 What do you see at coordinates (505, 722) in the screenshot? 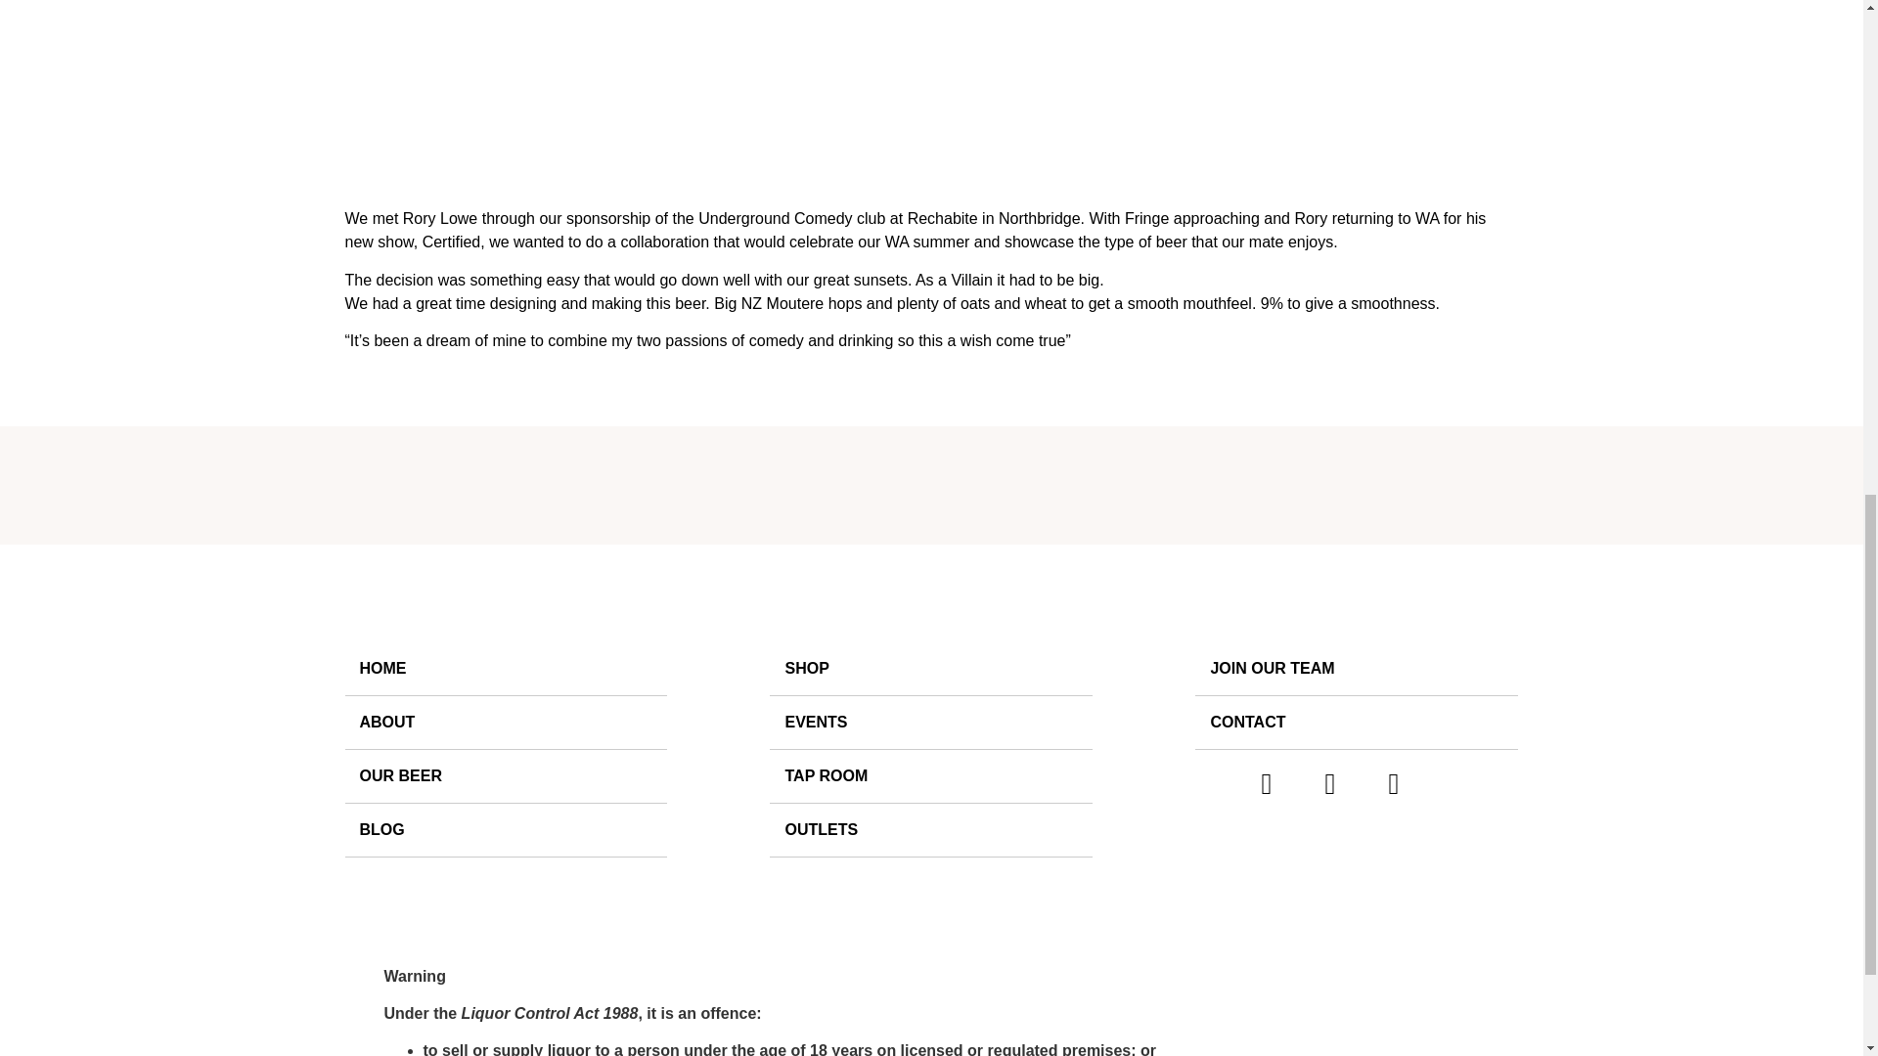
I see `ABOUT` at bounding box center [505, 722].